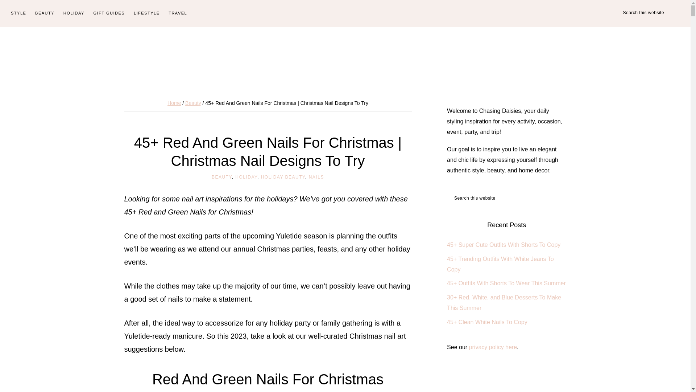  Describe the element at coordinates (193, 103) in the screenshot. I see `Beauty` at that location.